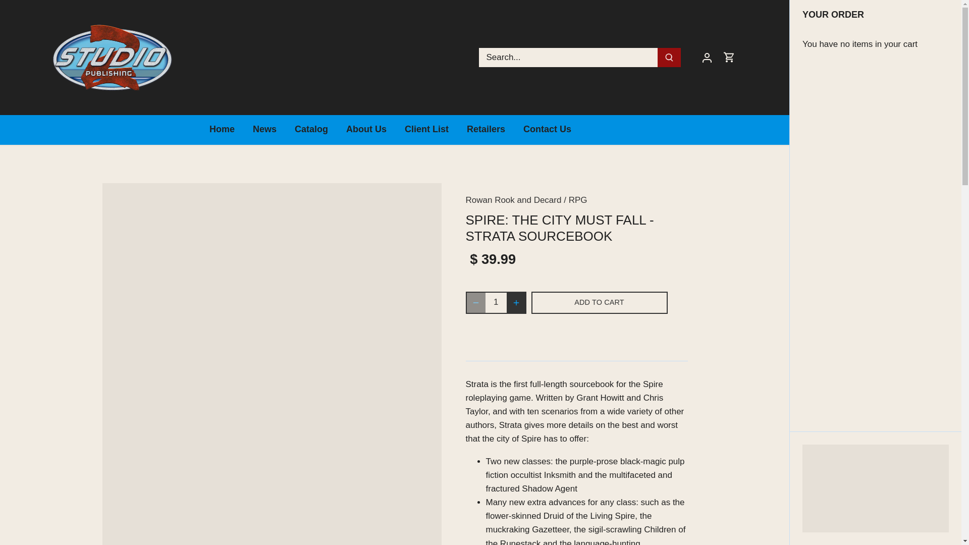 The height and width of the screenshot is (545, 969). What do you see at coordinates (426, 130) in the screenshot?
I see `Client List` at bounding box center [426, 130].